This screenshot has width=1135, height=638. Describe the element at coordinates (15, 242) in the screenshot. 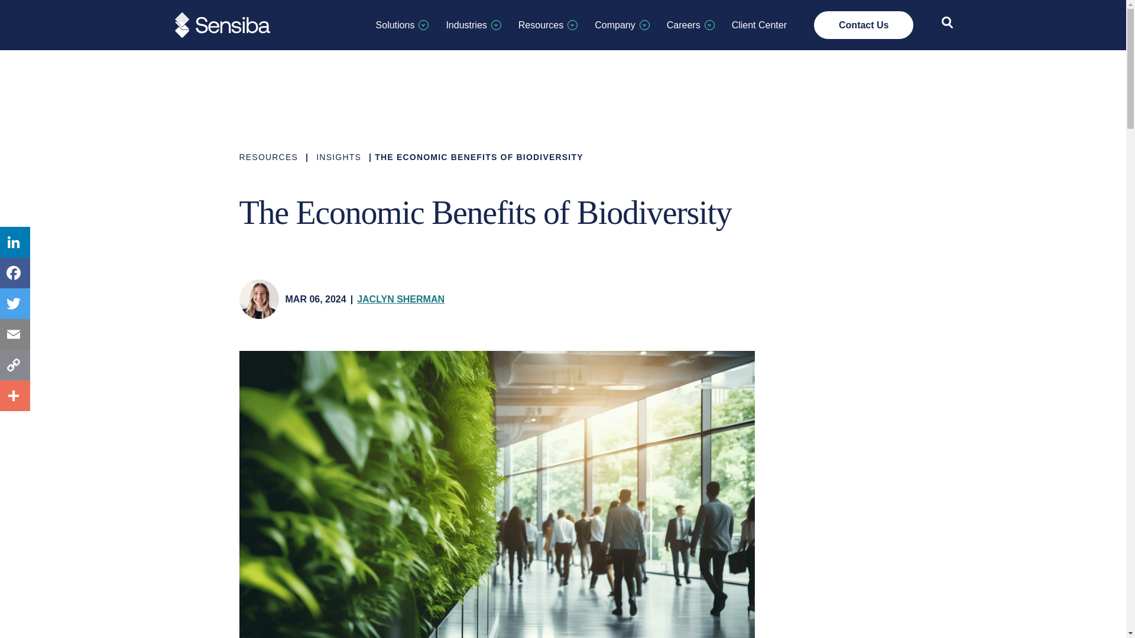

I see `LinkedIn` at that location.